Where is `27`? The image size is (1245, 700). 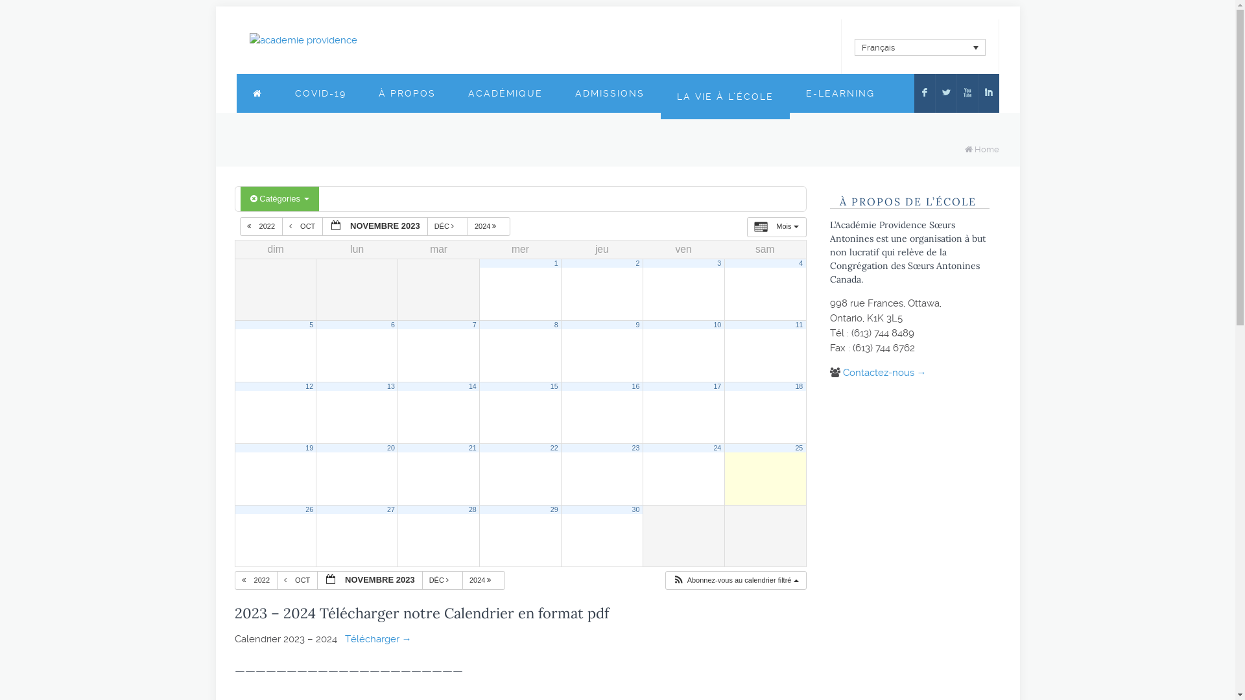
27 is located at coordinates (391, 509).